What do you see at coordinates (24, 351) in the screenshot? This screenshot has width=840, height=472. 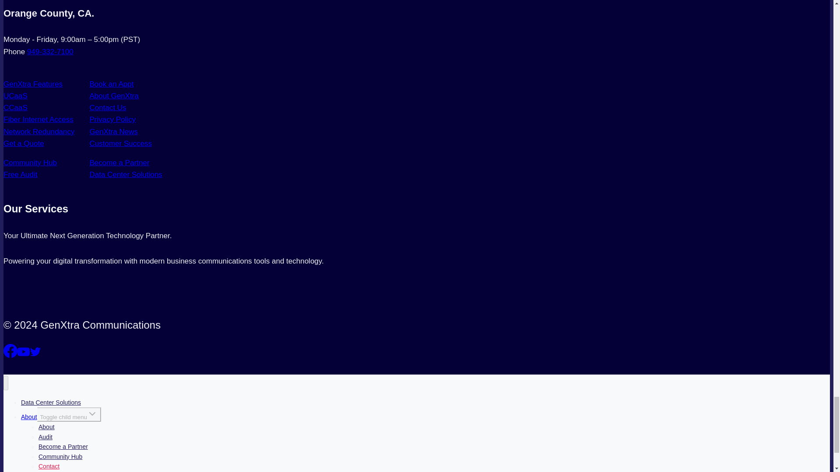 I see `YouTube` at bounding box center [24, 351].